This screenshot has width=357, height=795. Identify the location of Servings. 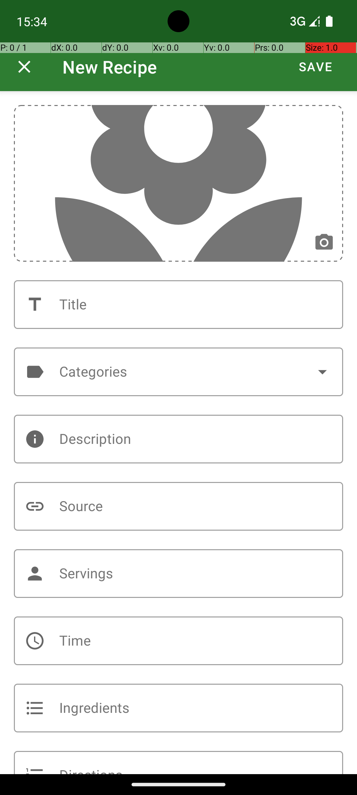
(178, 574).